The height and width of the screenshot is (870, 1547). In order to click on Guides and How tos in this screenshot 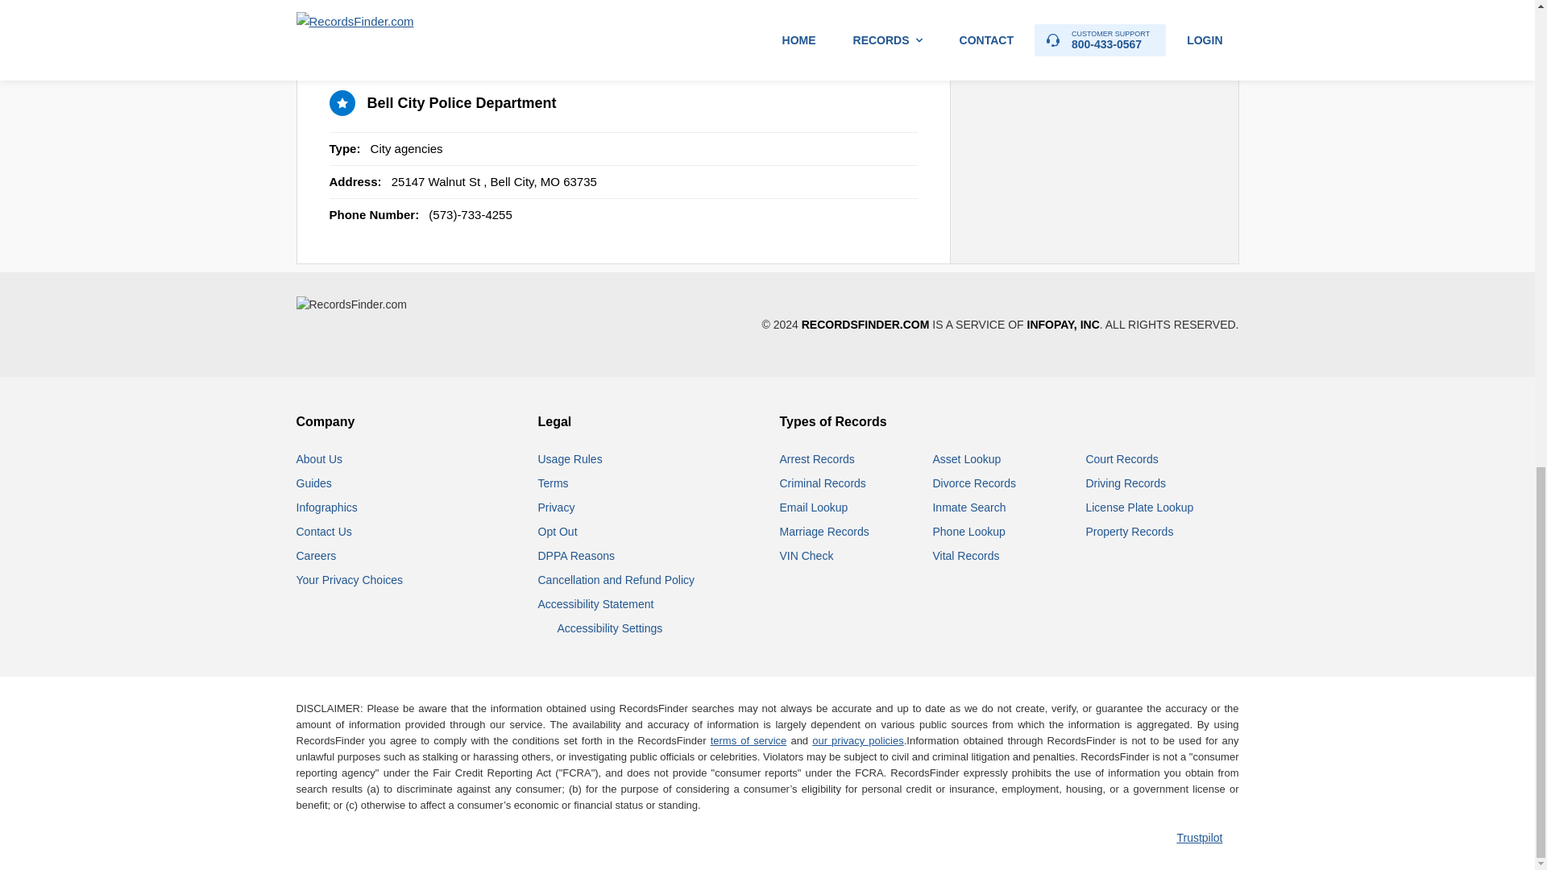, I will do `click(314, 483)`.